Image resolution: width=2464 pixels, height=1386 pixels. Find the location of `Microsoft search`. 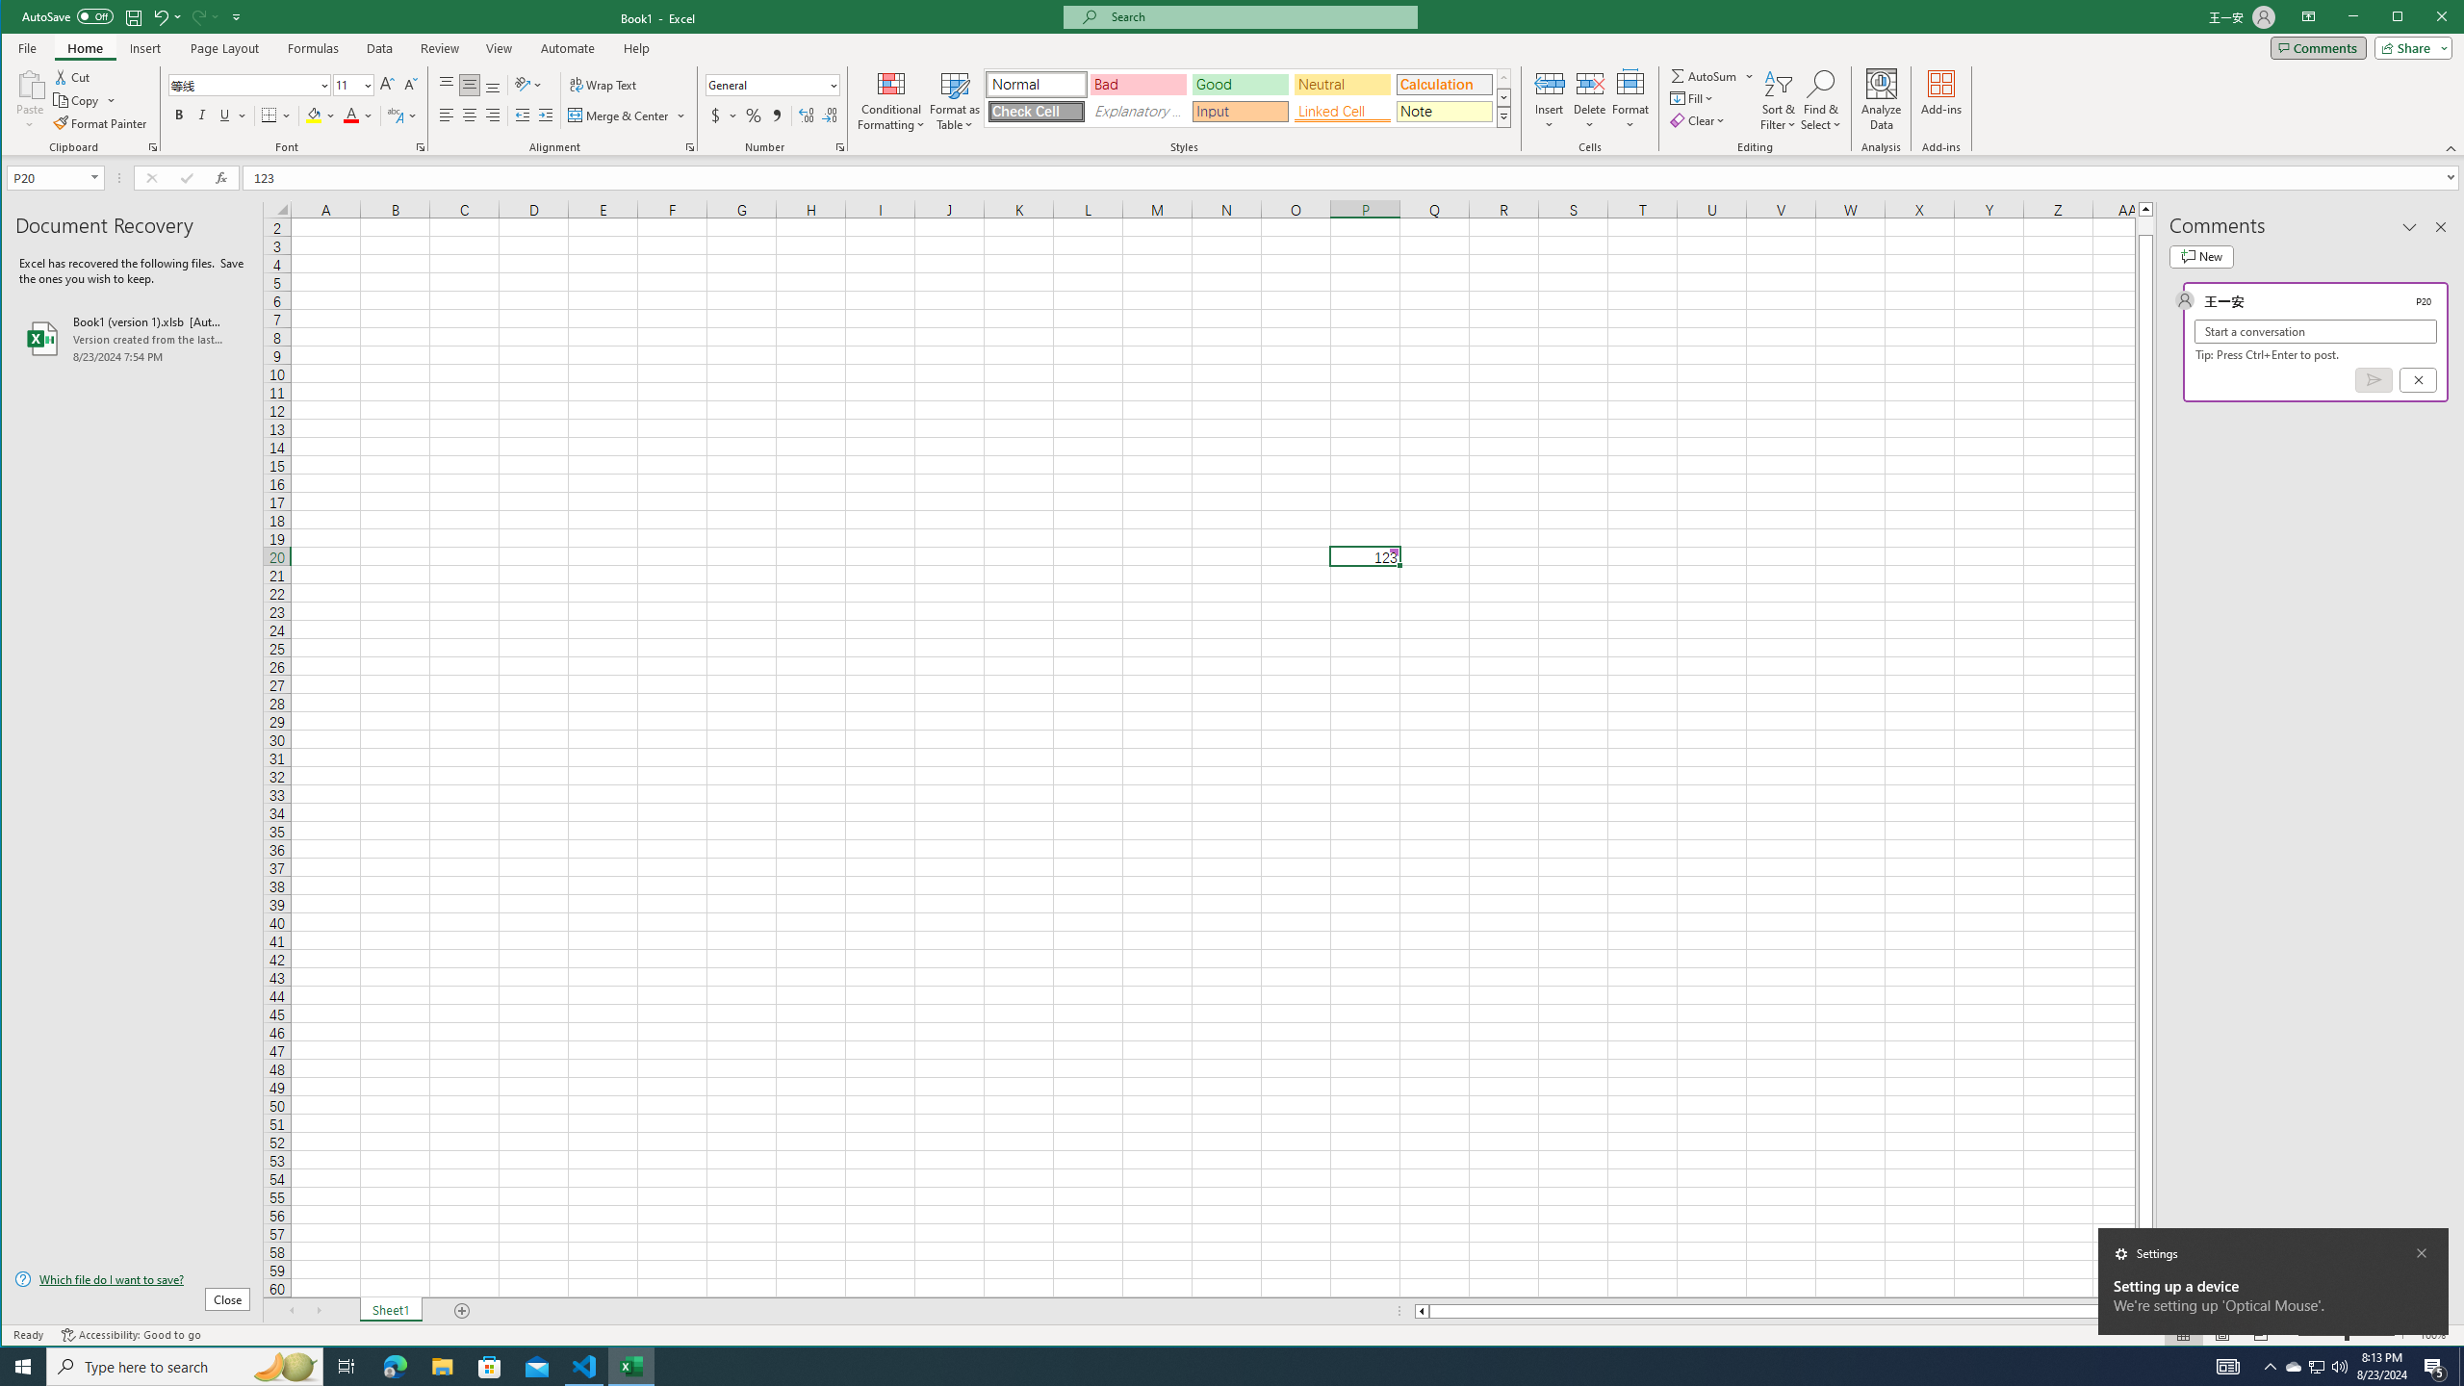

Microsoft search is located at coordinates (1257, 17).